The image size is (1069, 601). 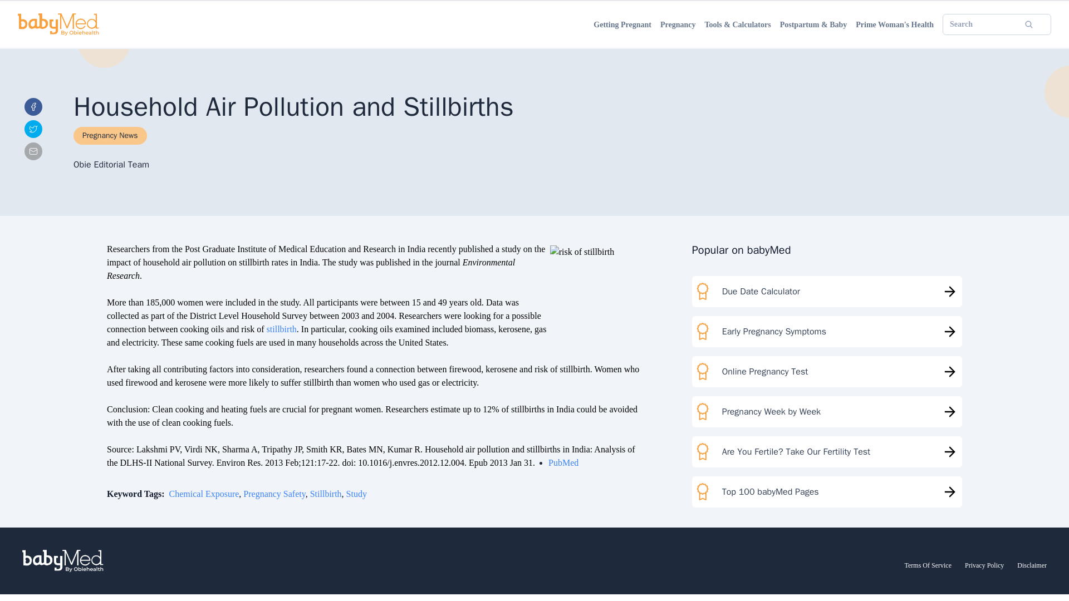 I want to click on Prime Woman's Health, so click(x=894, y=24).